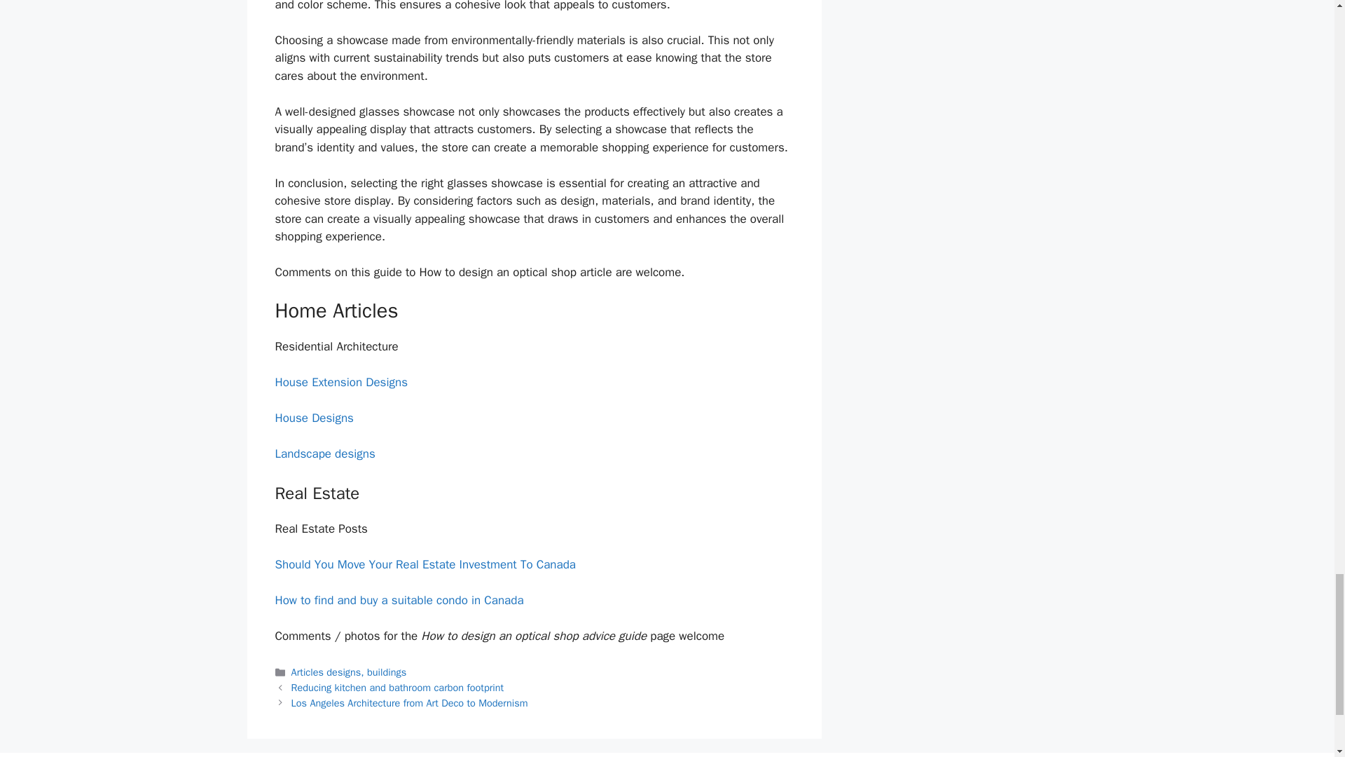 This screenshot has width=1345, height=757. I want to click on Landscape designs, so click(324, 453).